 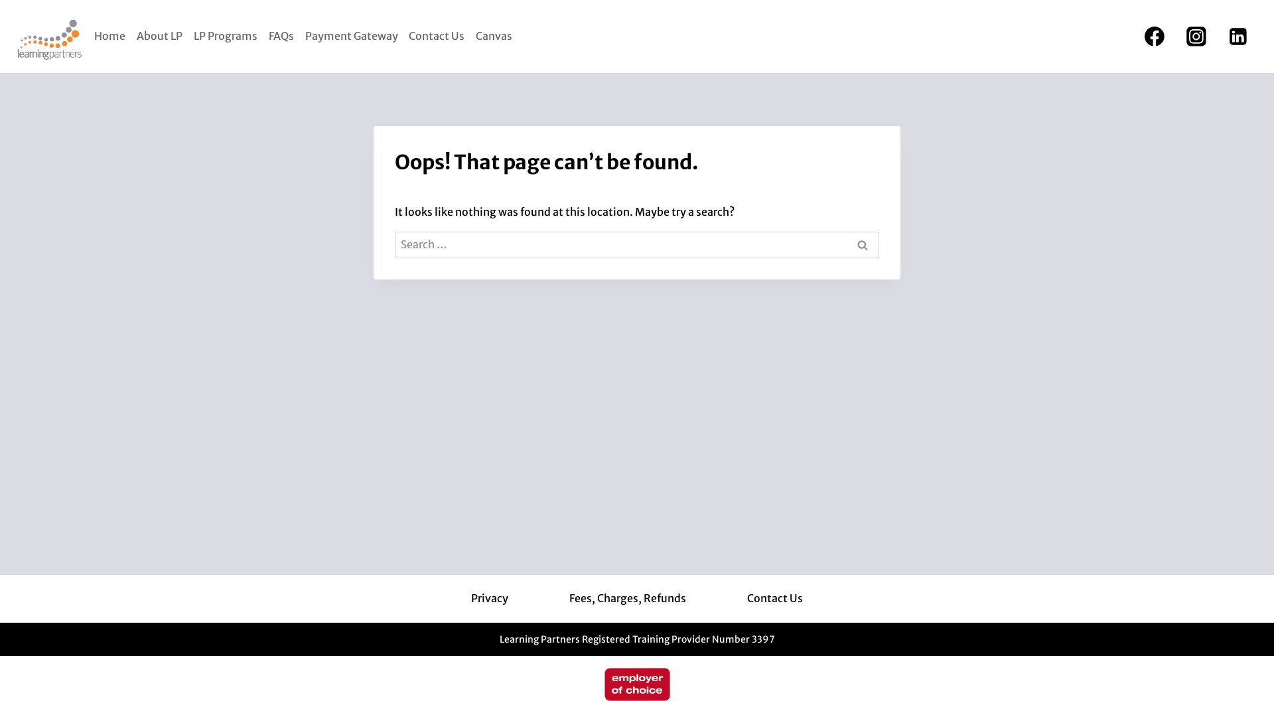 What do you see at coordinates (628, 599) in the screenshot?
I see `Fees, Charges, Refunds` at bounding box center [628, 599].